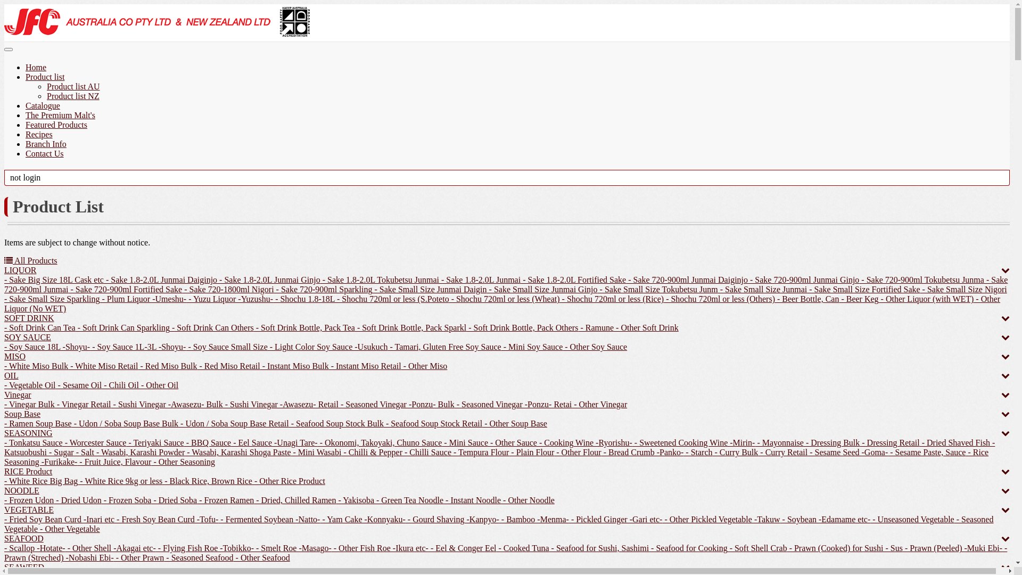 This screenshot has height=575, width=1022. What do you see at coordinates (43, 106) in the screenshot?
I see `Catalogue` at bounding box center [43, 106].